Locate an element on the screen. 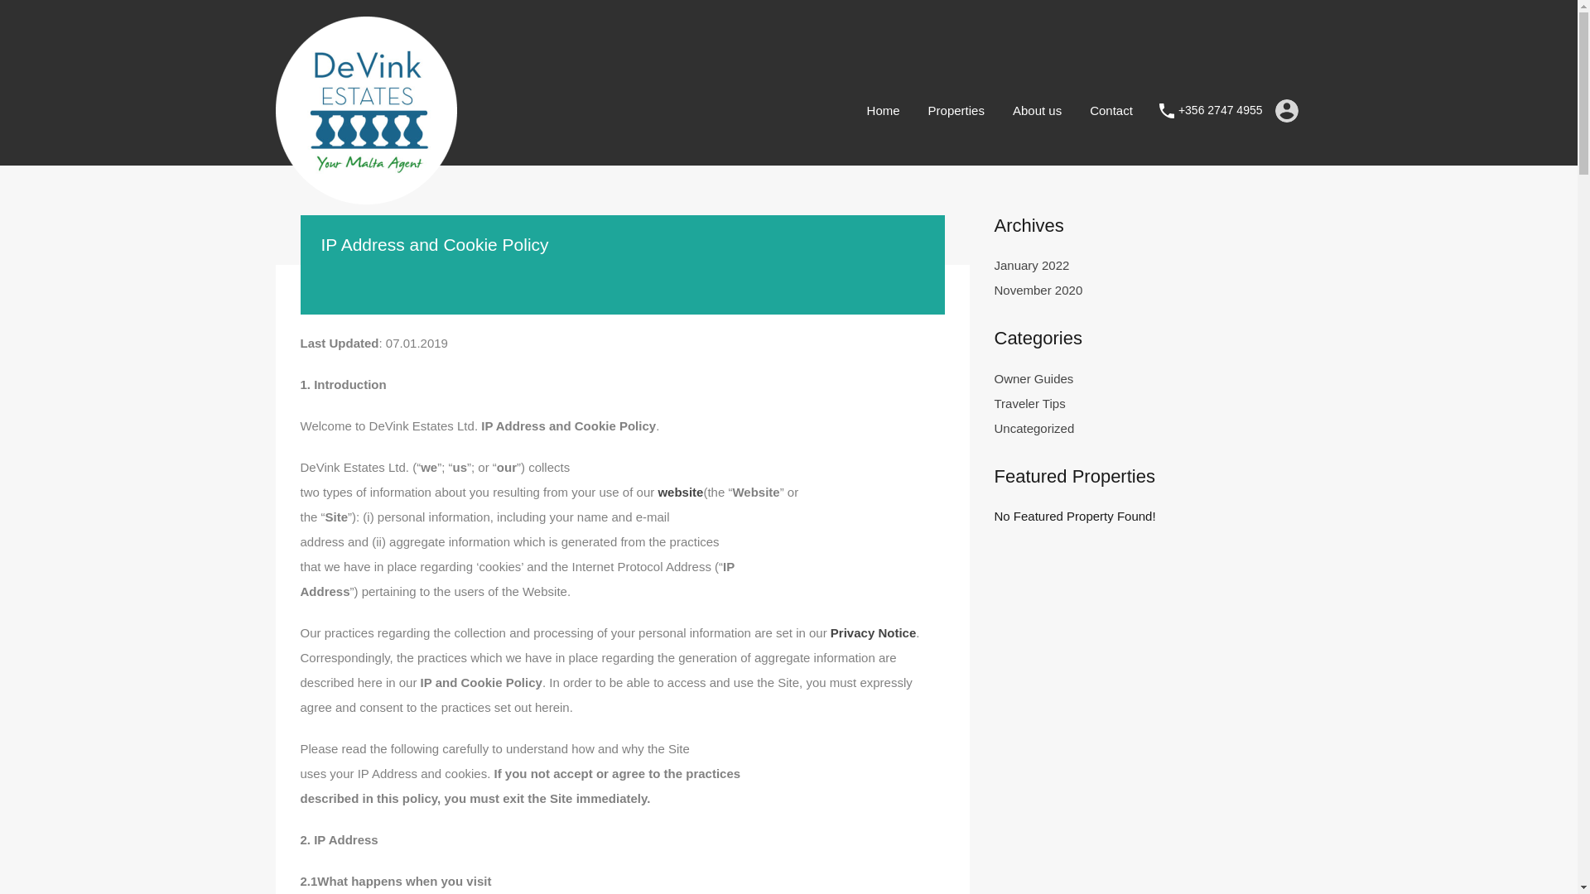 The width and height of the screenshot is (1590, 894). About us is located at coordinates (1037, 109).